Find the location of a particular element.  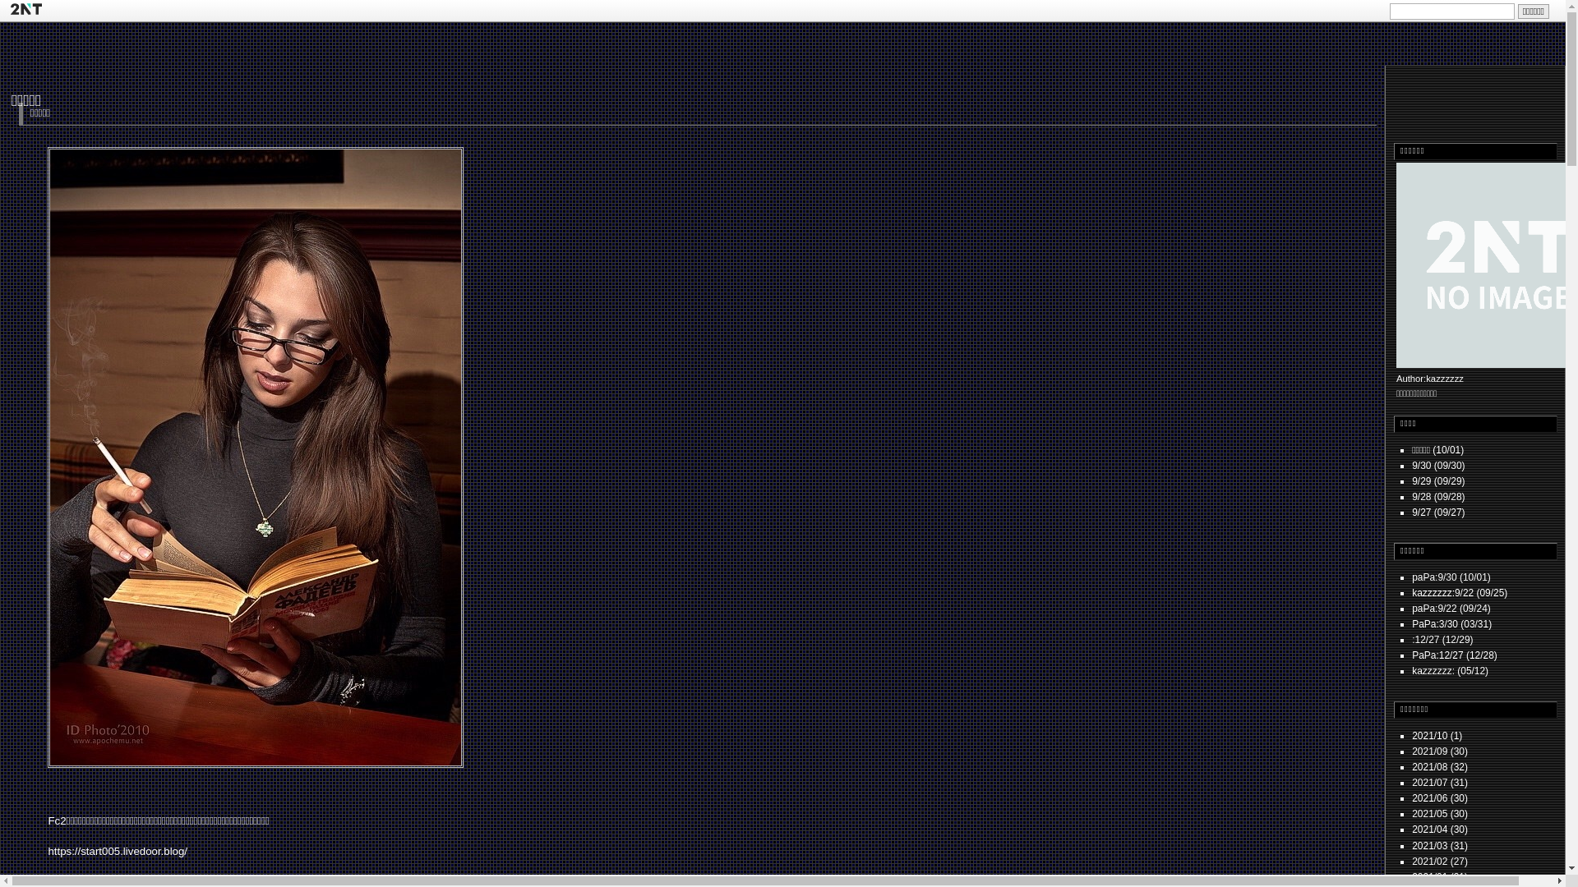

paPa:9/30 (10/01) is located at coordinates (1451, 577).